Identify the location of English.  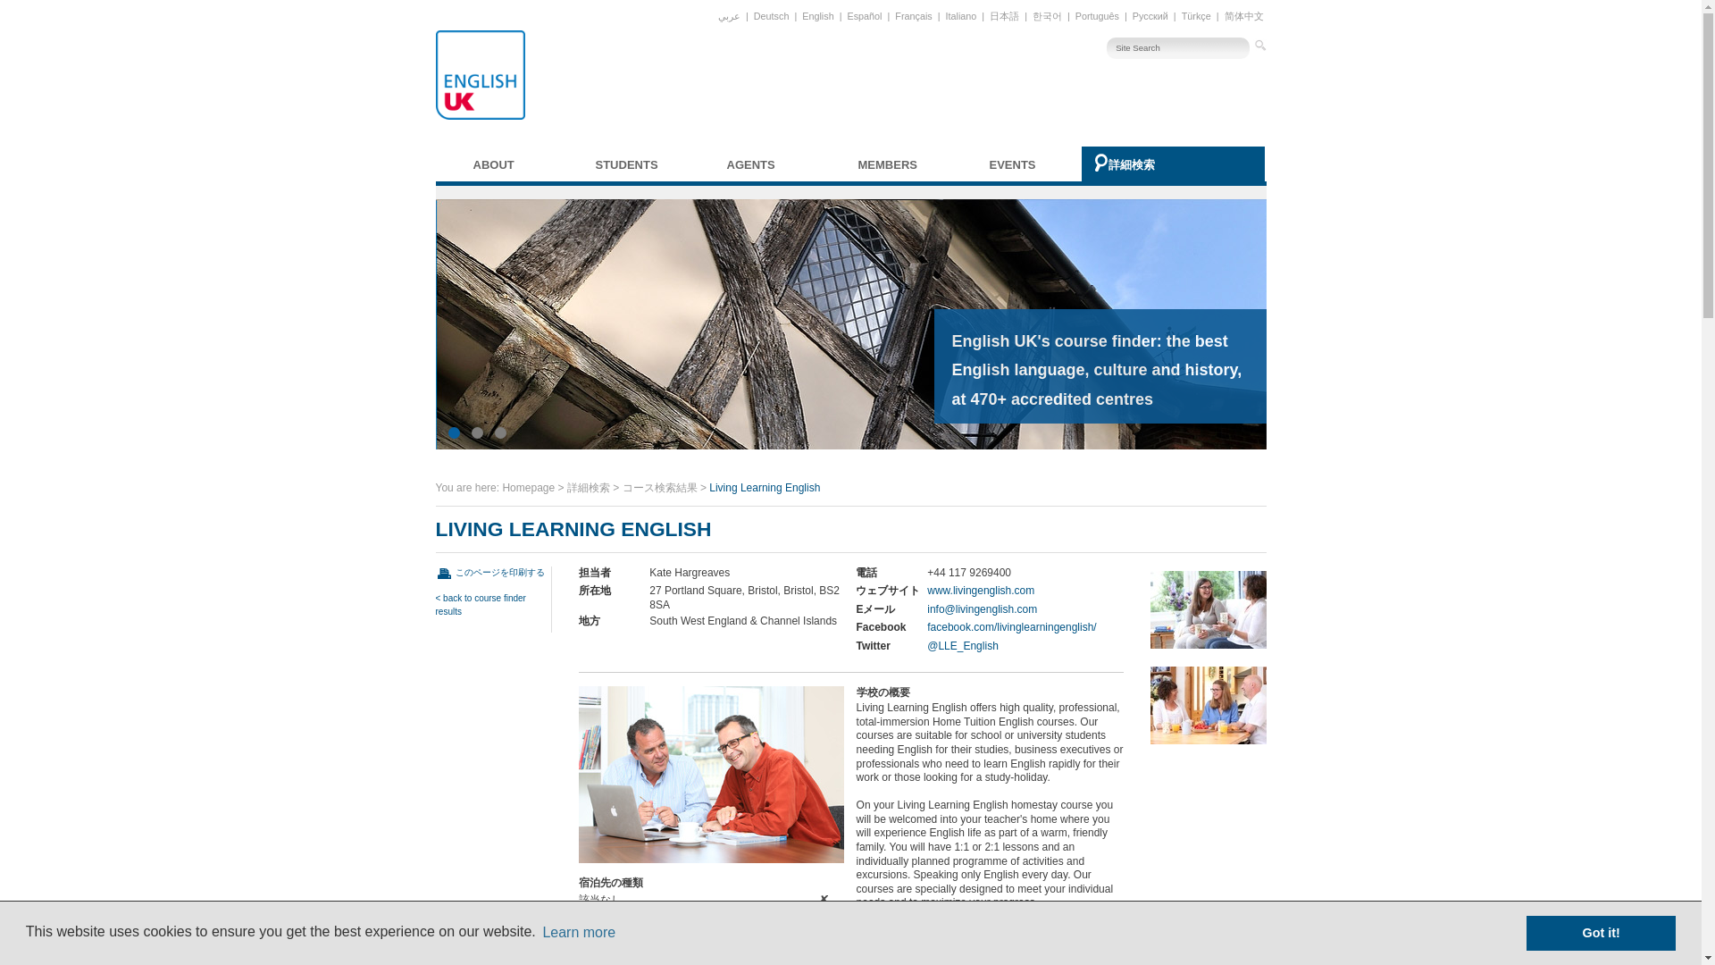
(817, 15).